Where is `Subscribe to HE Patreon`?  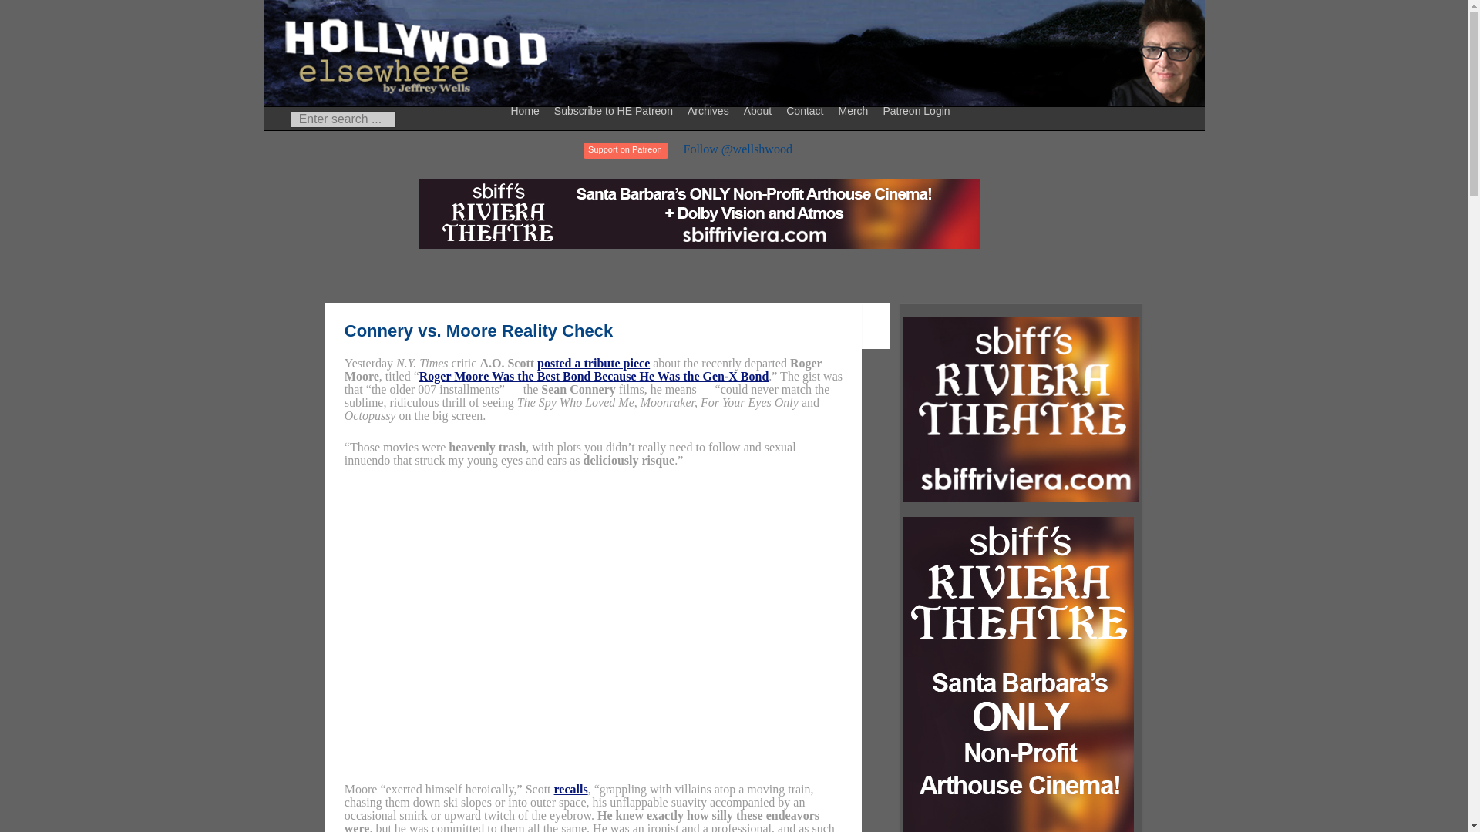
Subscribe to HE Patreon is located at coordinates (615, 110).